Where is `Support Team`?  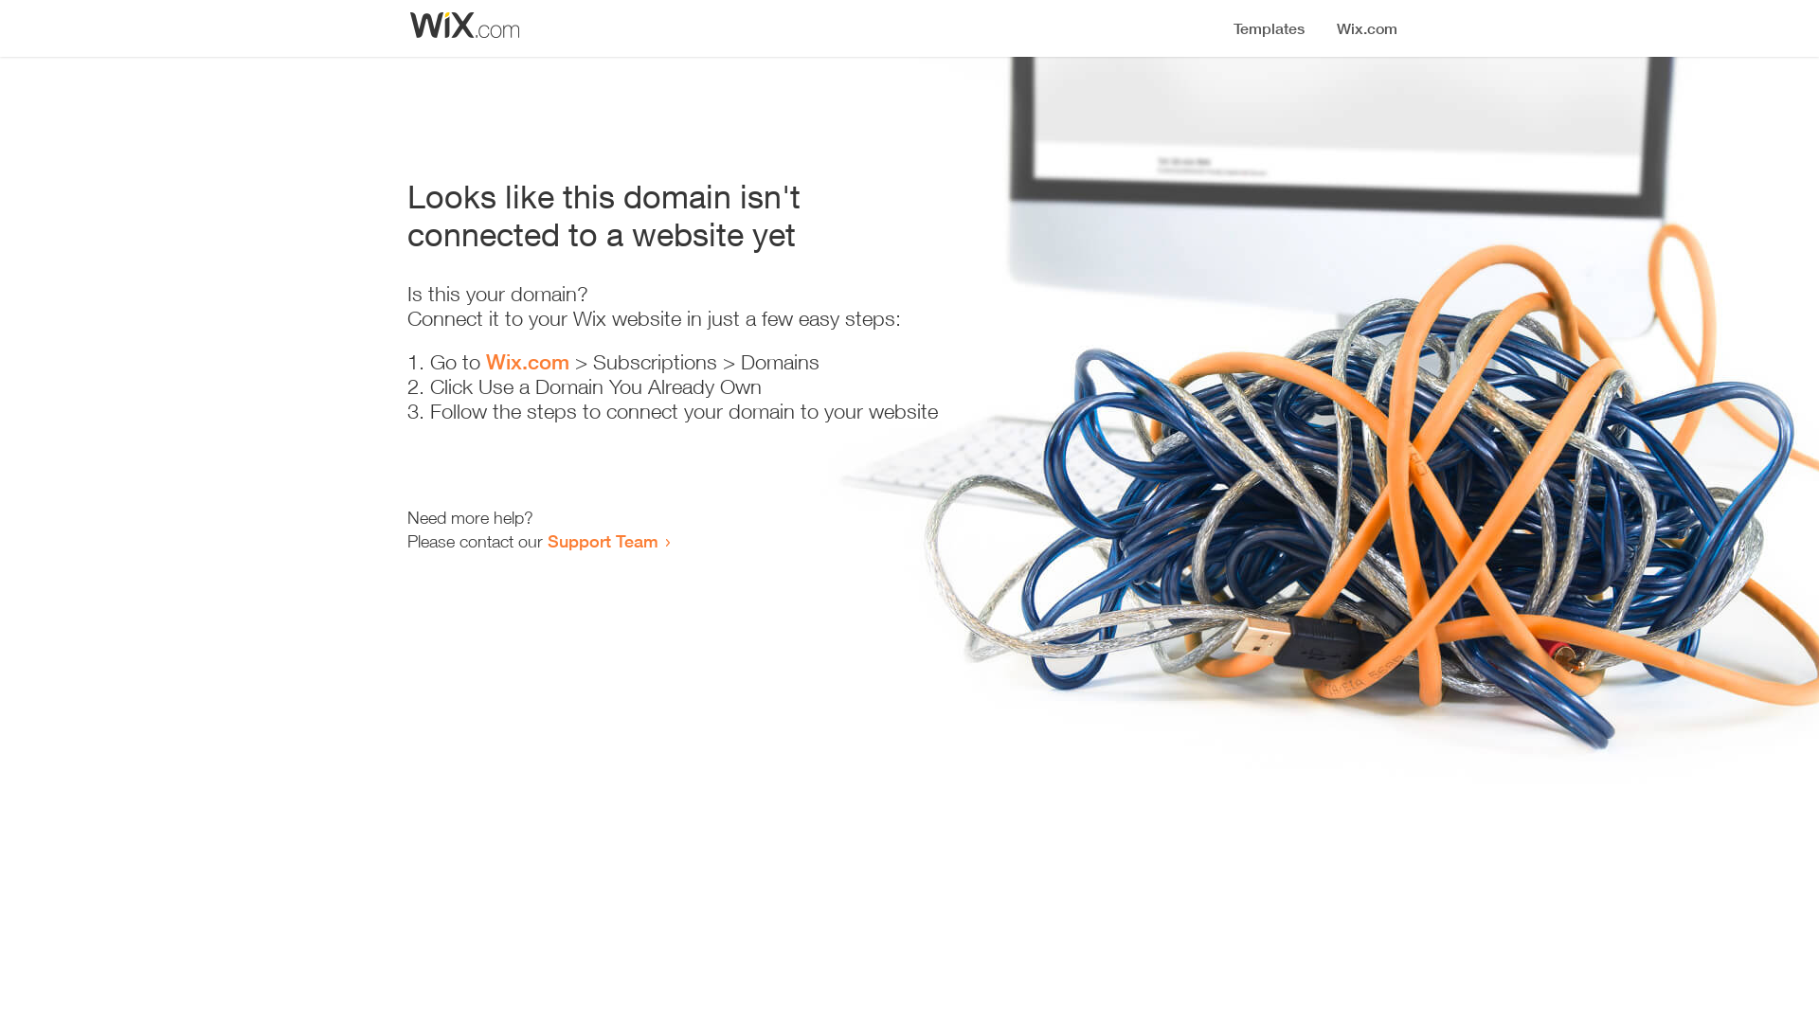 Support Team is located at coordinates (603, 541).